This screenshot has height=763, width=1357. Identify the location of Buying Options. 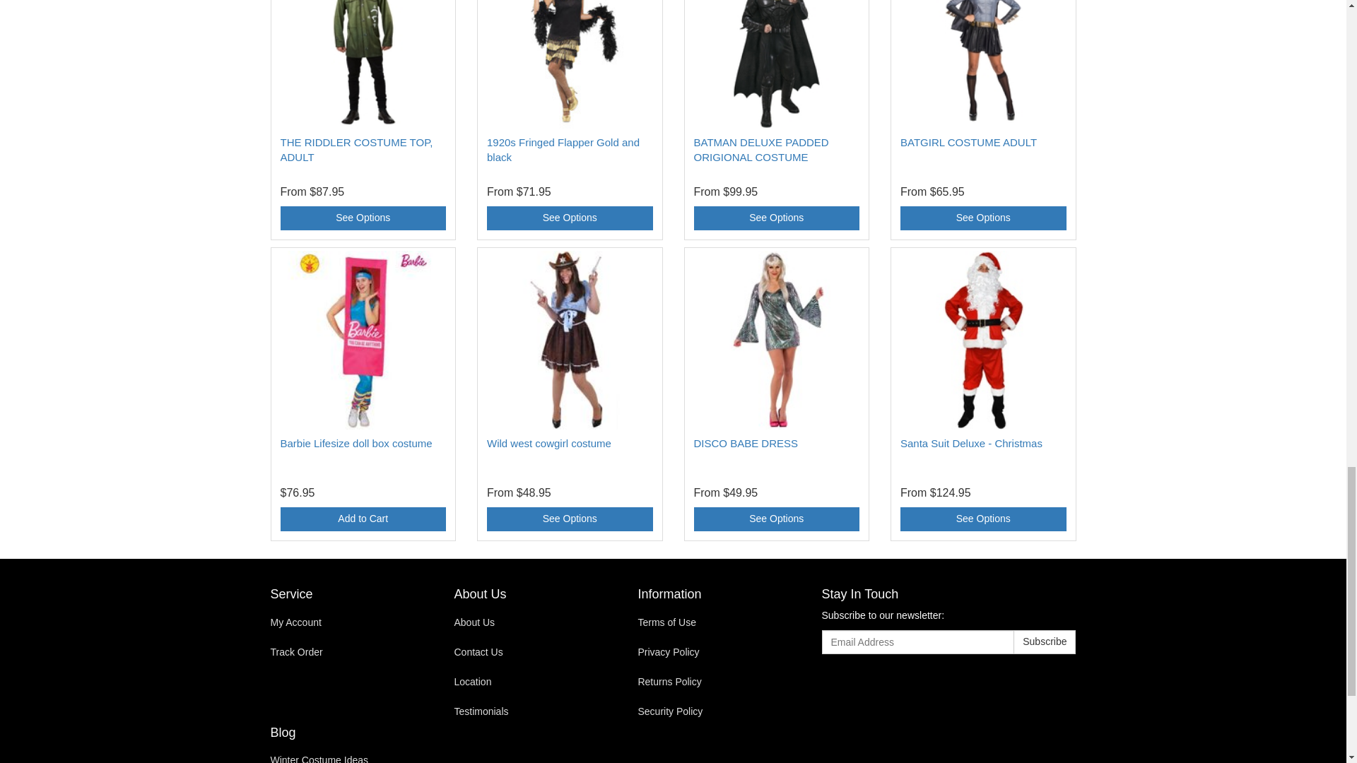
(363, 218).